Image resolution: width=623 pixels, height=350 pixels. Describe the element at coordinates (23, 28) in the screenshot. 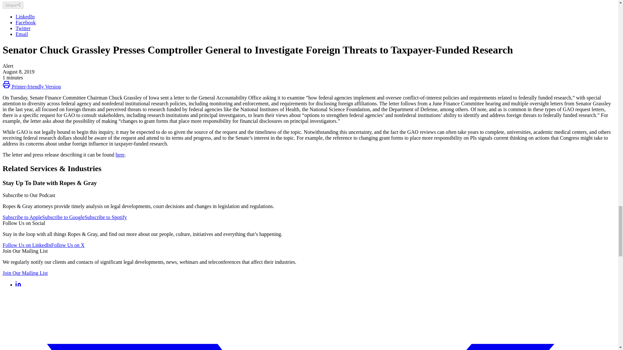

I see `Twitter` at that location.